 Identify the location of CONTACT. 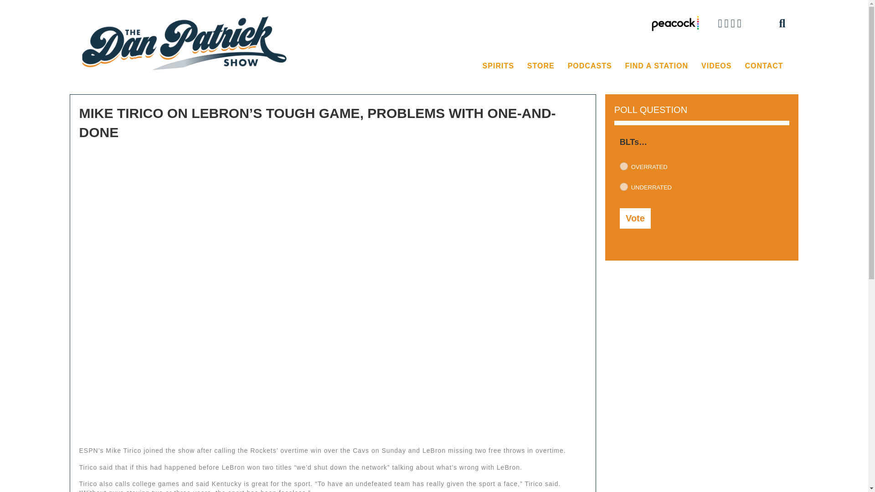
(764, 66).